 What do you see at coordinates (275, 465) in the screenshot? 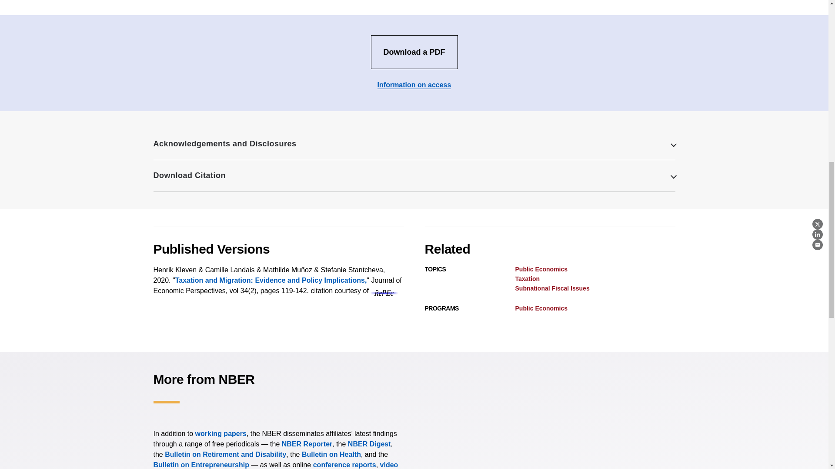
I see `Lectures` at bounding box center [275, 465].